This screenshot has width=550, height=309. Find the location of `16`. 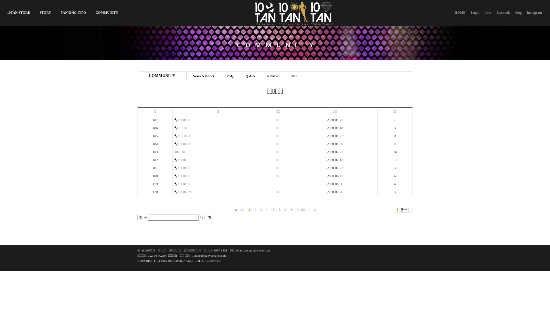

16 is located at coordinates (279, 210).